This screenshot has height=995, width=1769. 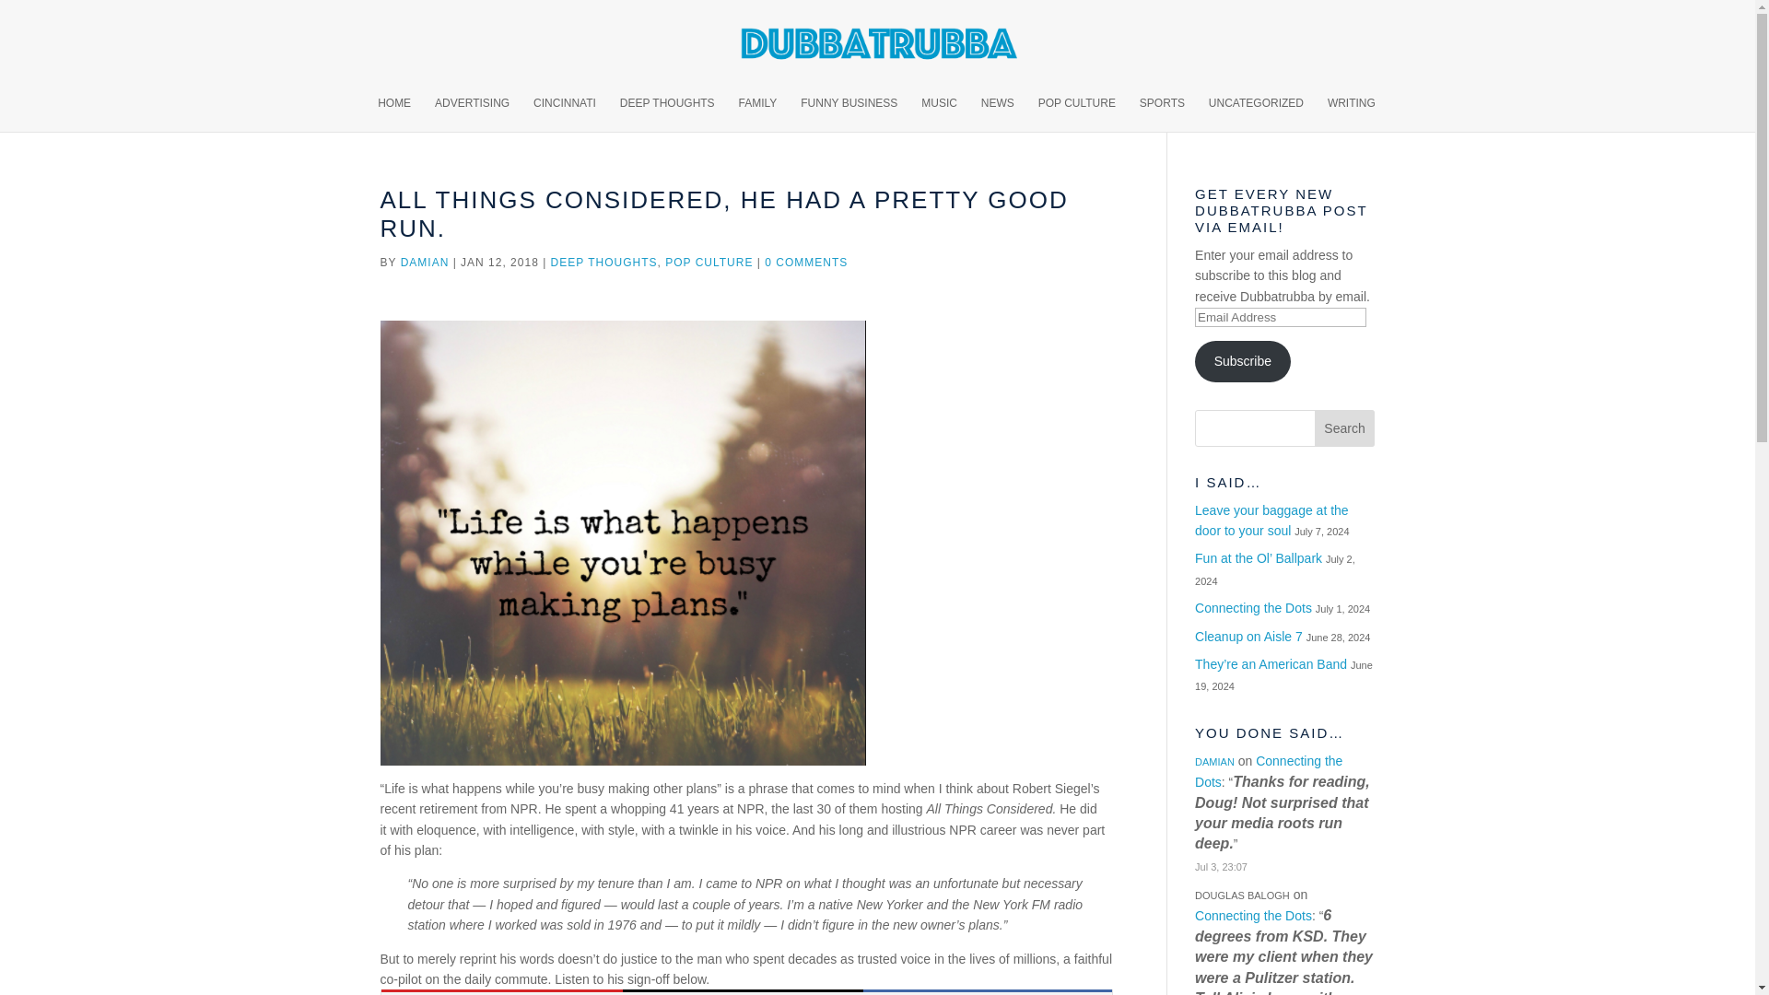 What do you see at coordinates (1077, 113) in the screenshot?
I see `POP CULTURE` at bounding box center [1077, 113].